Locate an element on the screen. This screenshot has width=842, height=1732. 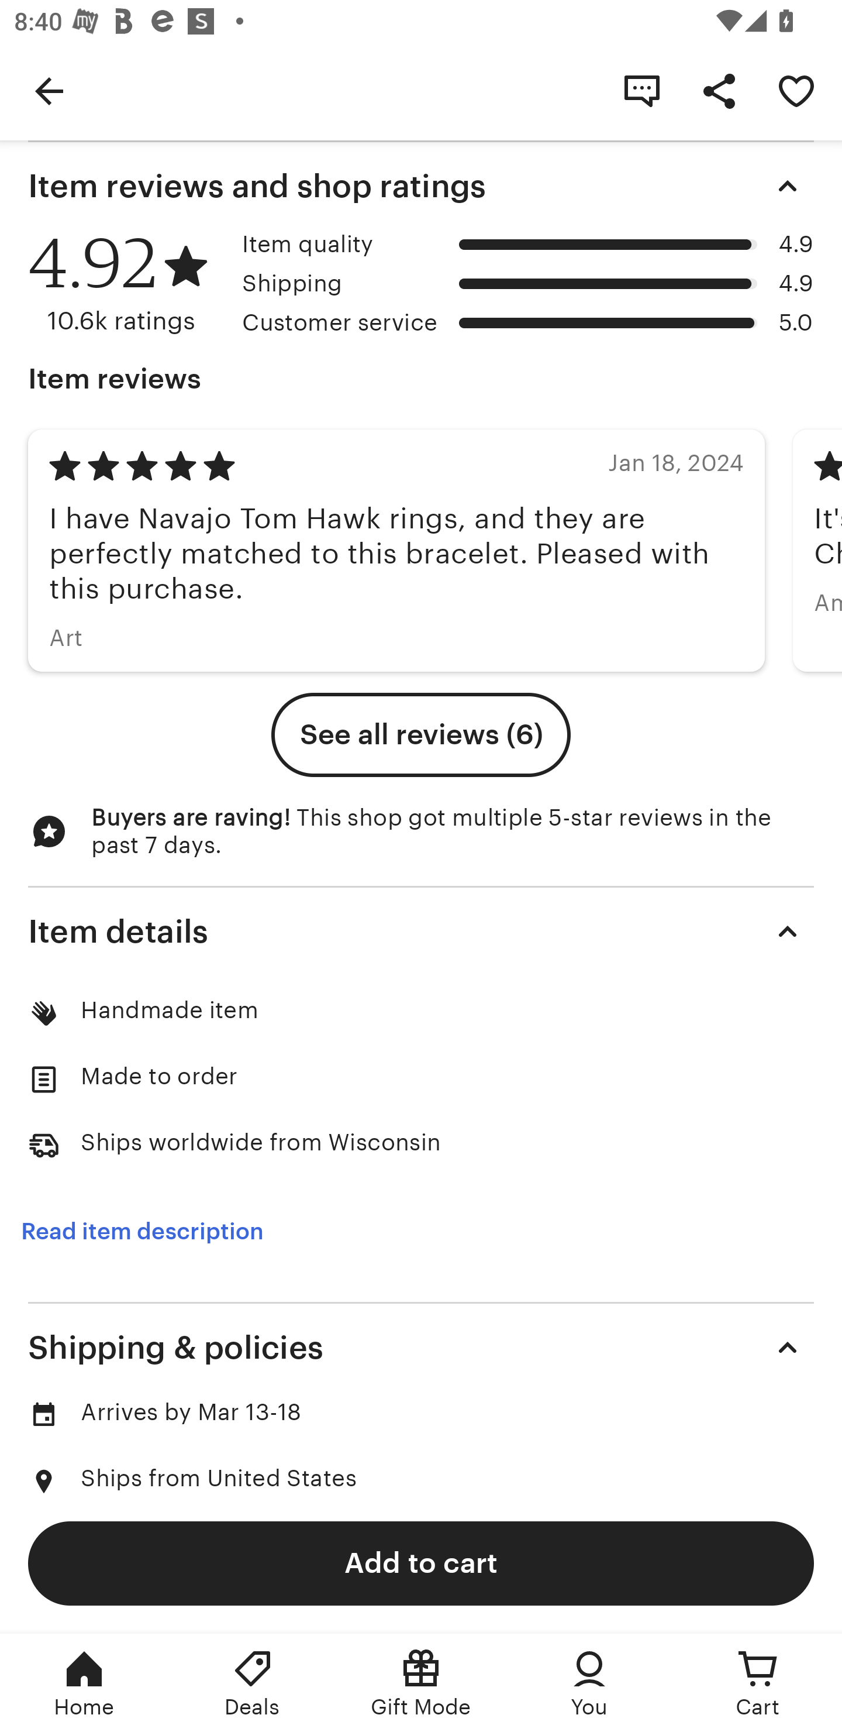
Contact shop is located at coordinates (642, 90).